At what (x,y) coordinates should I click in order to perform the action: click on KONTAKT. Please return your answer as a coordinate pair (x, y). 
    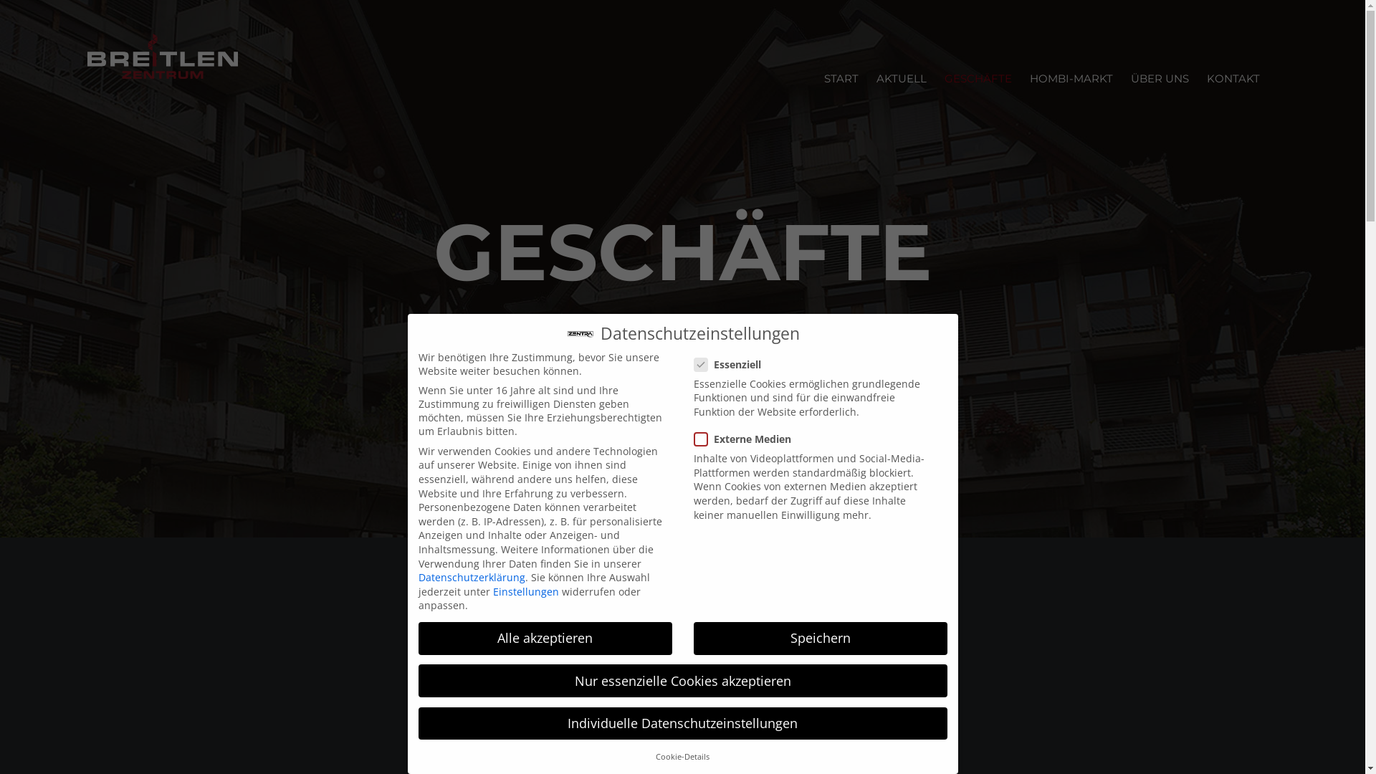
    Looking at the image, I should click on (1233, 79).